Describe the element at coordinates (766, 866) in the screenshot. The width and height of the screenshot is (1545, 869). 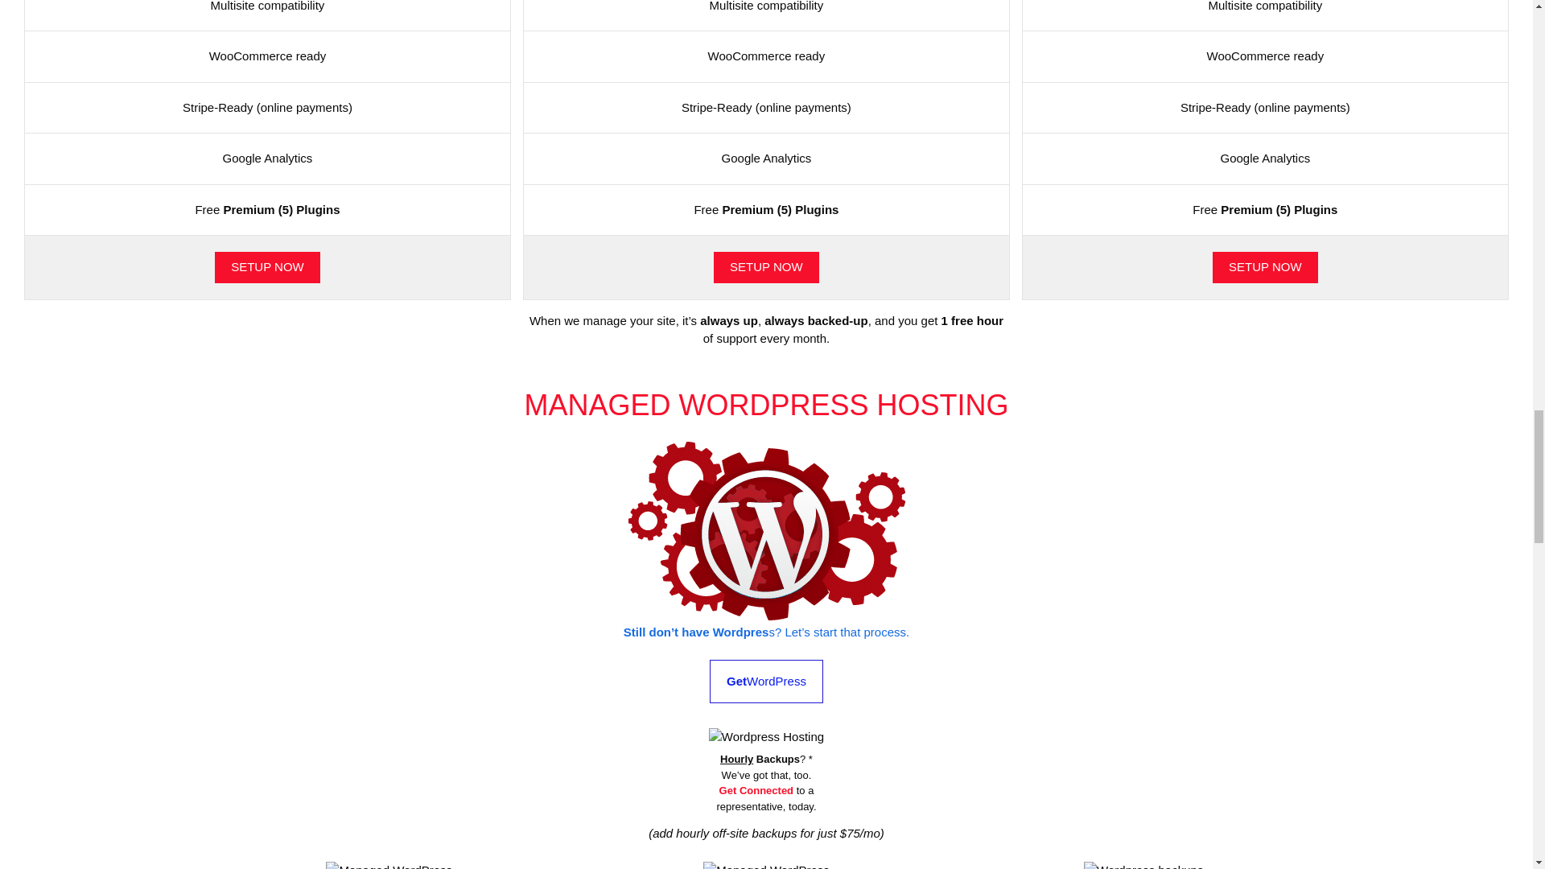
I see `managed-wordpress` at that location.